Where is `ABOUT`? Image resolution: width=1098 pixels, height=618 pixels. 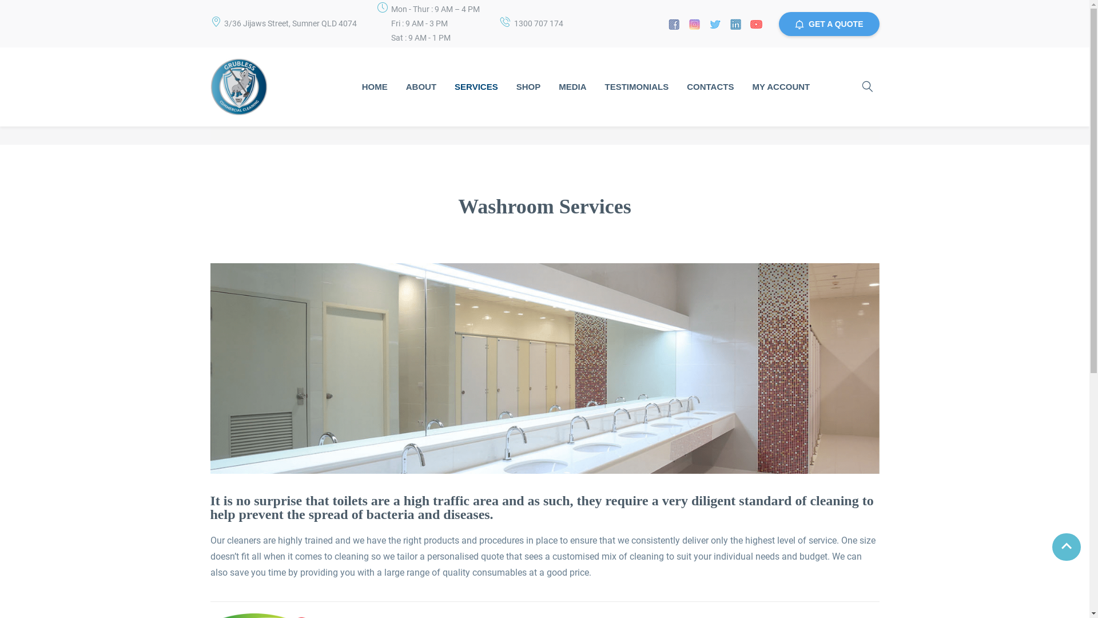
ABOUT is located at coordinates (421, 87).